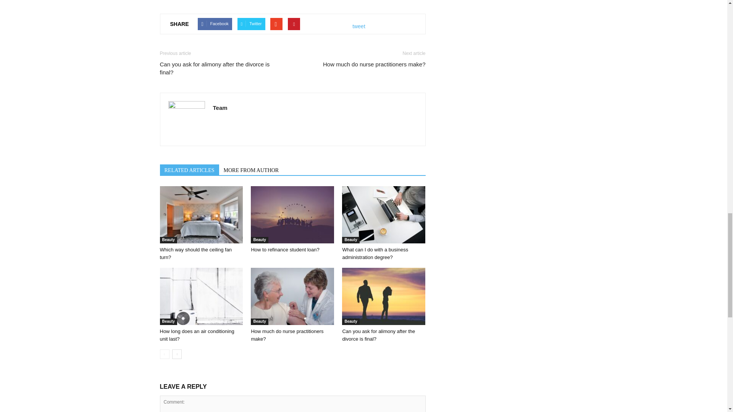  I want to click on How to refinance student loan?, so click(285, 249).